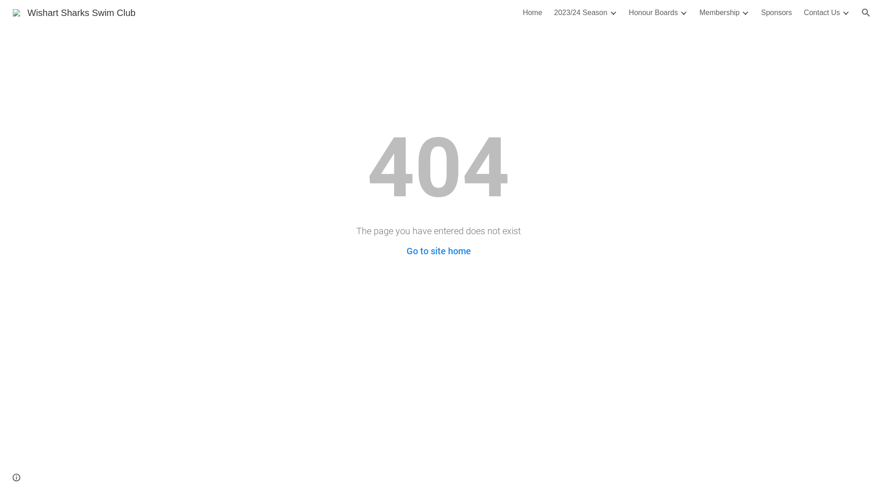  What do you see at coordinates (438, 251) in the screenshot?
I see `Go to site home` at bounding box center [438, 251].